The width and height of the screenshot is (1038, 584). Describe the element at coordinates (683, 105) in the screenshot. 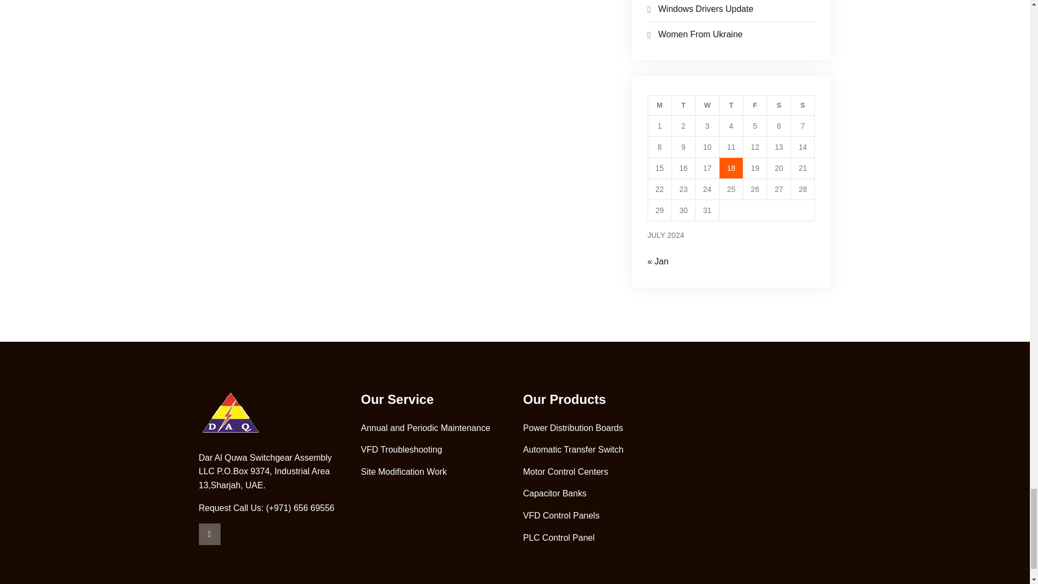

I see `Tuesday` at that location.